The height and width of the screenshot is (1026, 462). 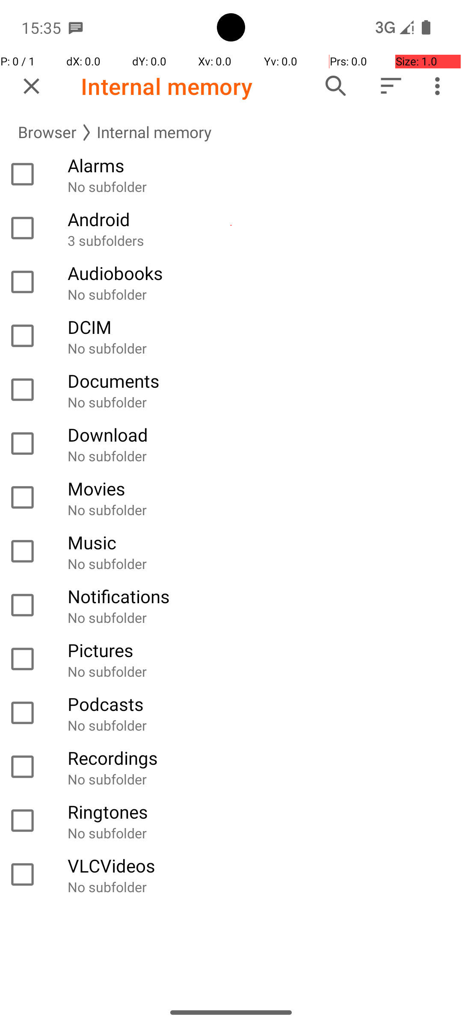 I want to click on Folder: Music, so click(x=231, y=551).